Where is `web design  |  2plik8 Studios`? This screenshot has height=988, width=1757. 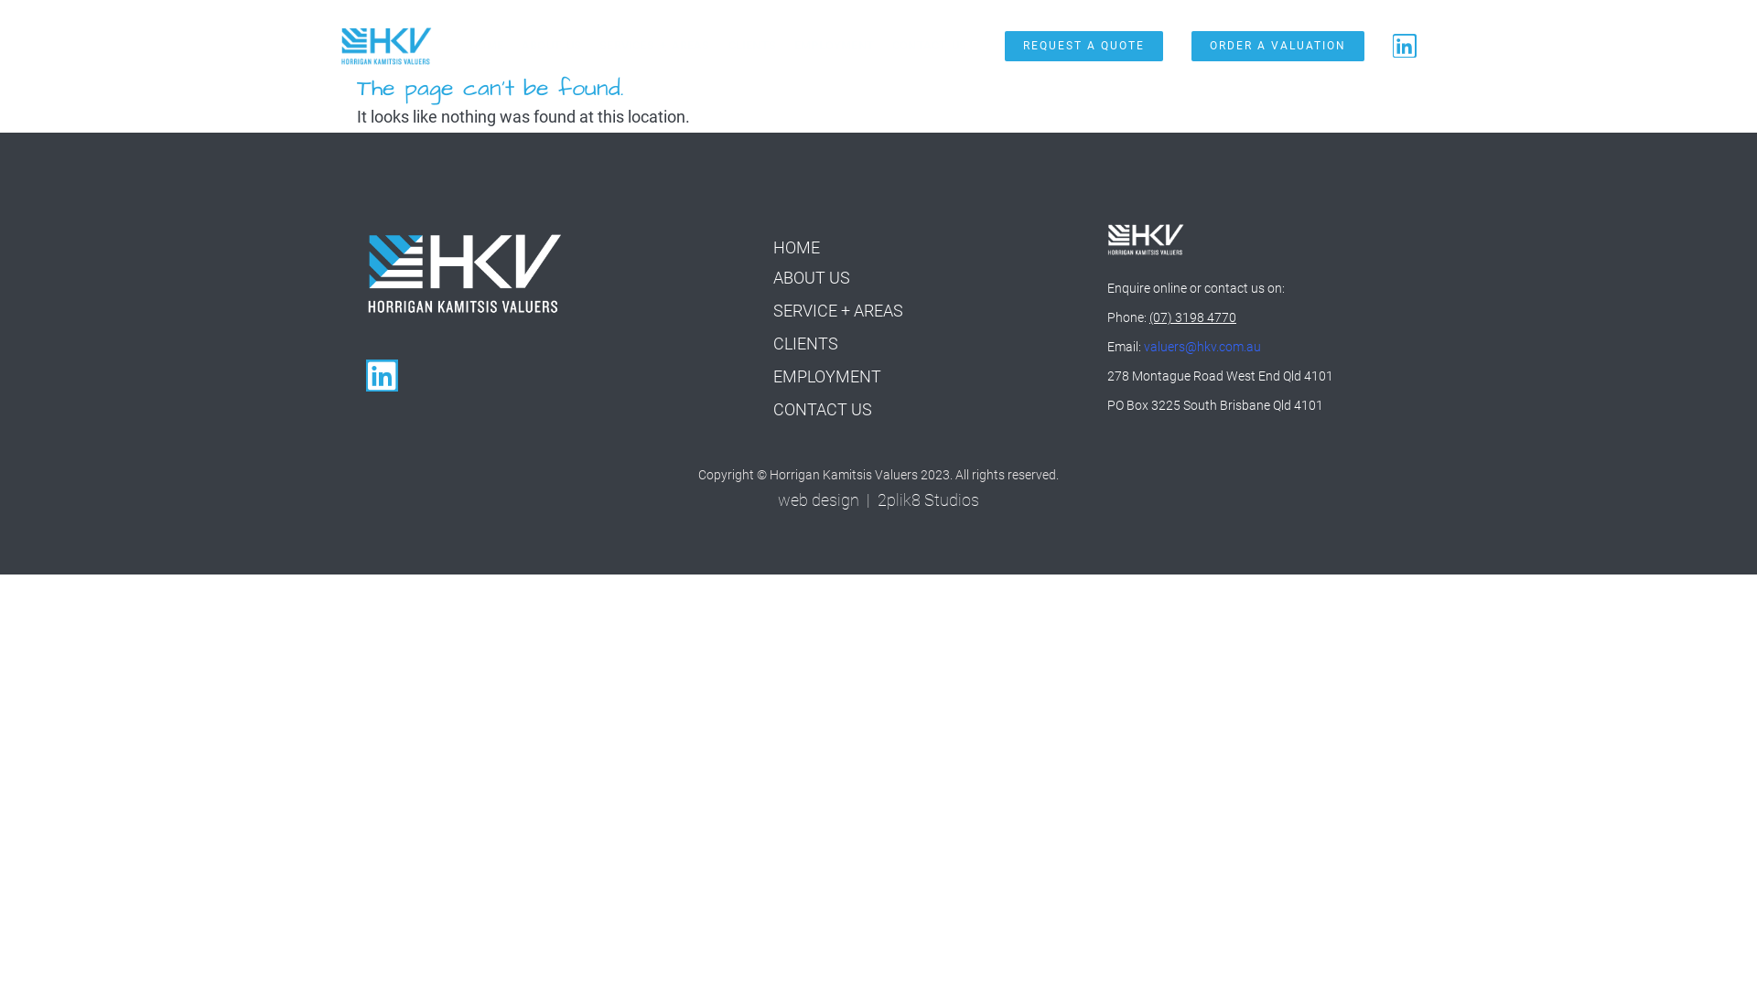
web design  |  2plik8 Studios is located at coordinates (878, 500).